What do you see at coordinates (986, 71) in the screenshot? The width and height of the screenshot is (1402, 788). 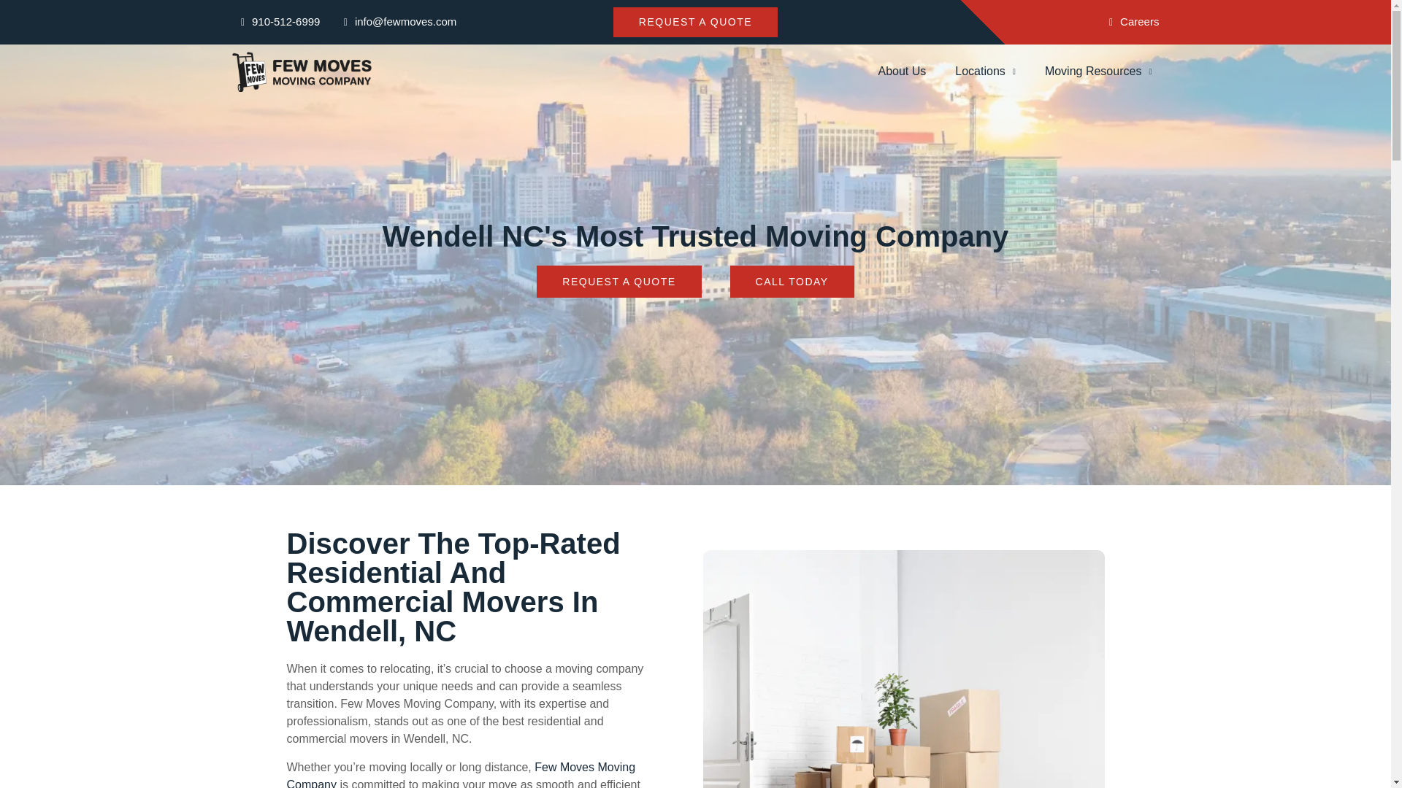 I see `Locations` at bounding box center [986, 71].